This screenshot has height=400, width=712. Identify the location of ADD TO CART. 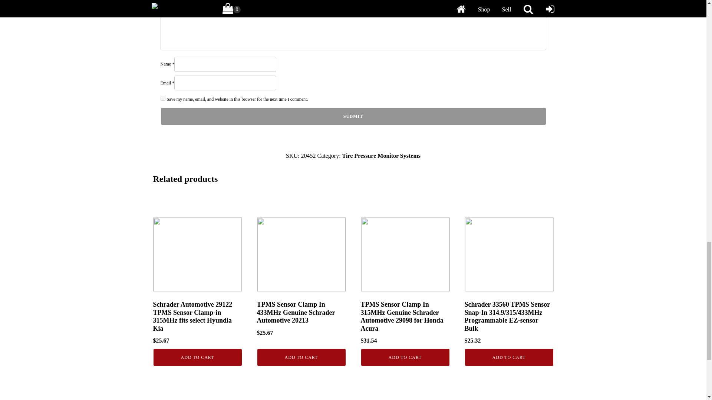
(197, 357).